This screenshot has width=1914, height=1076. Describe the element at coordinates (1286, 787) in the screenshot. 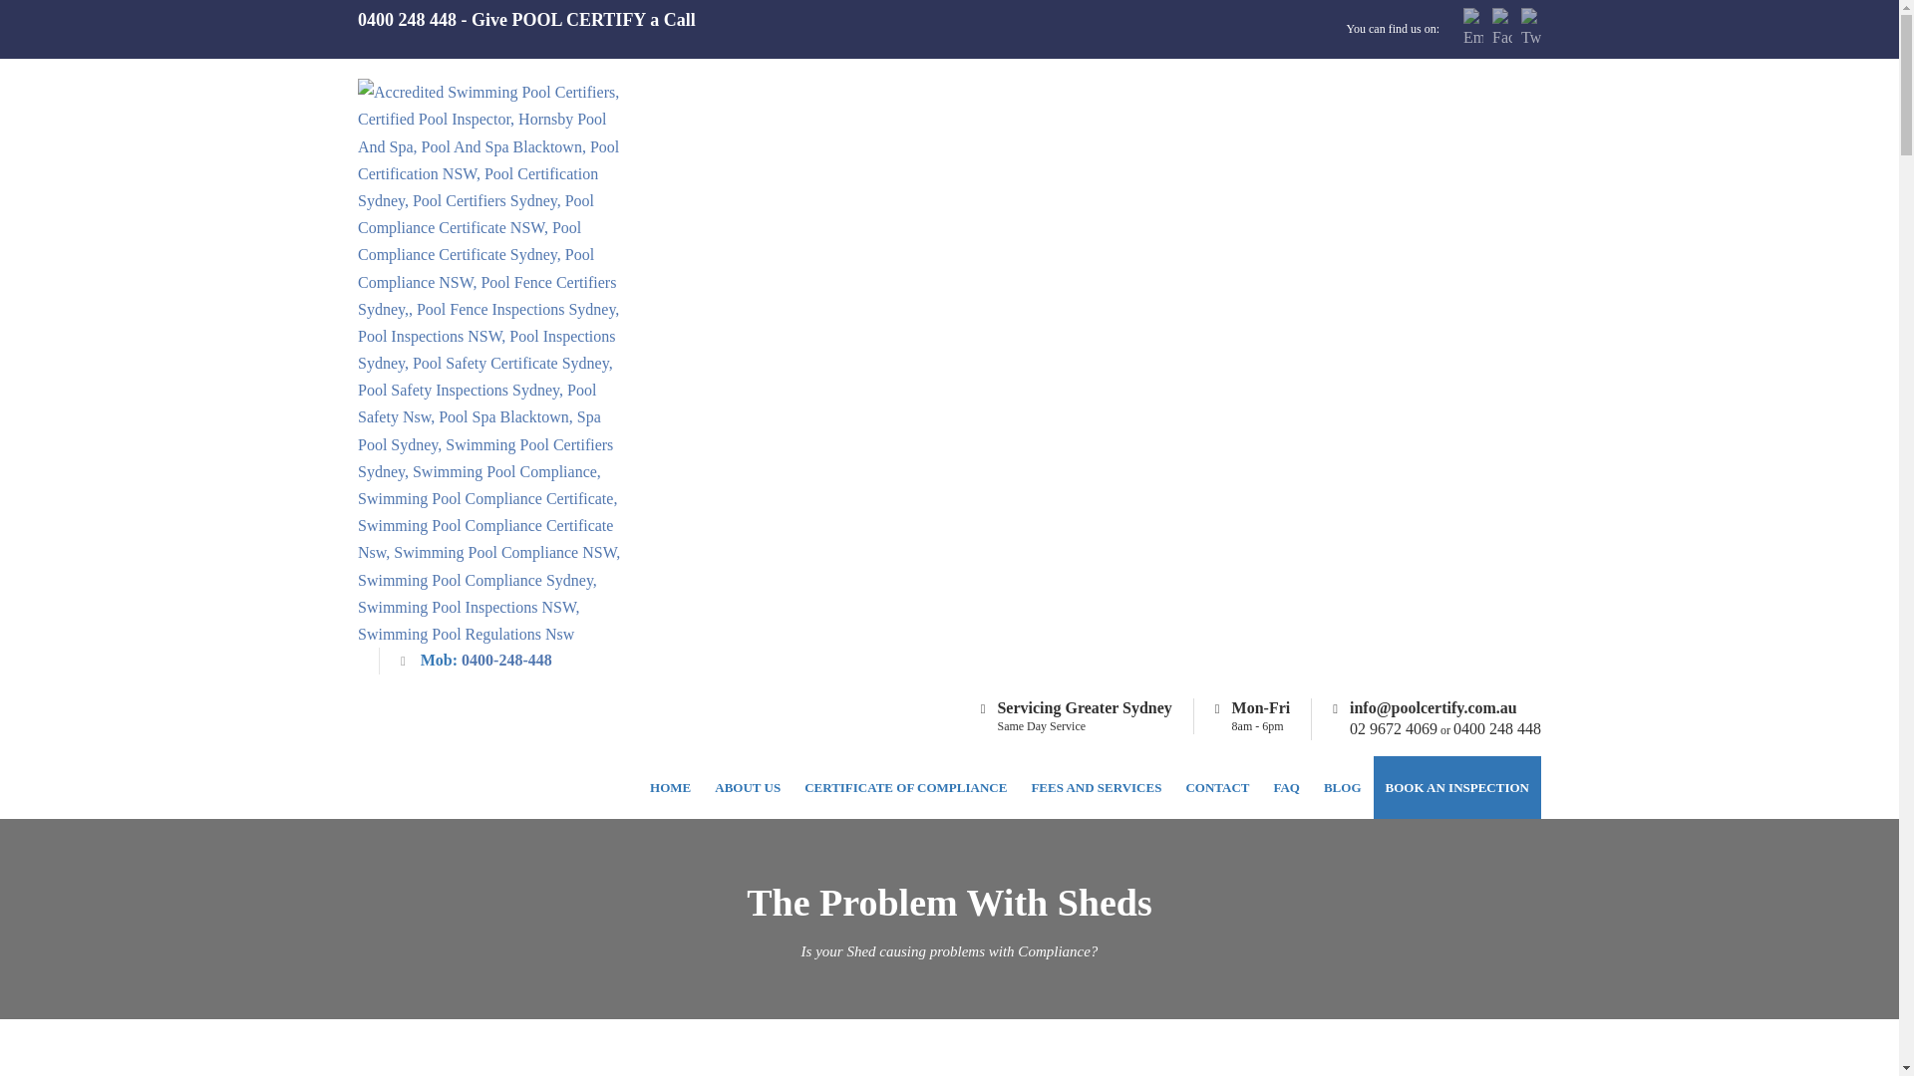

I see `FAQ` at that location.